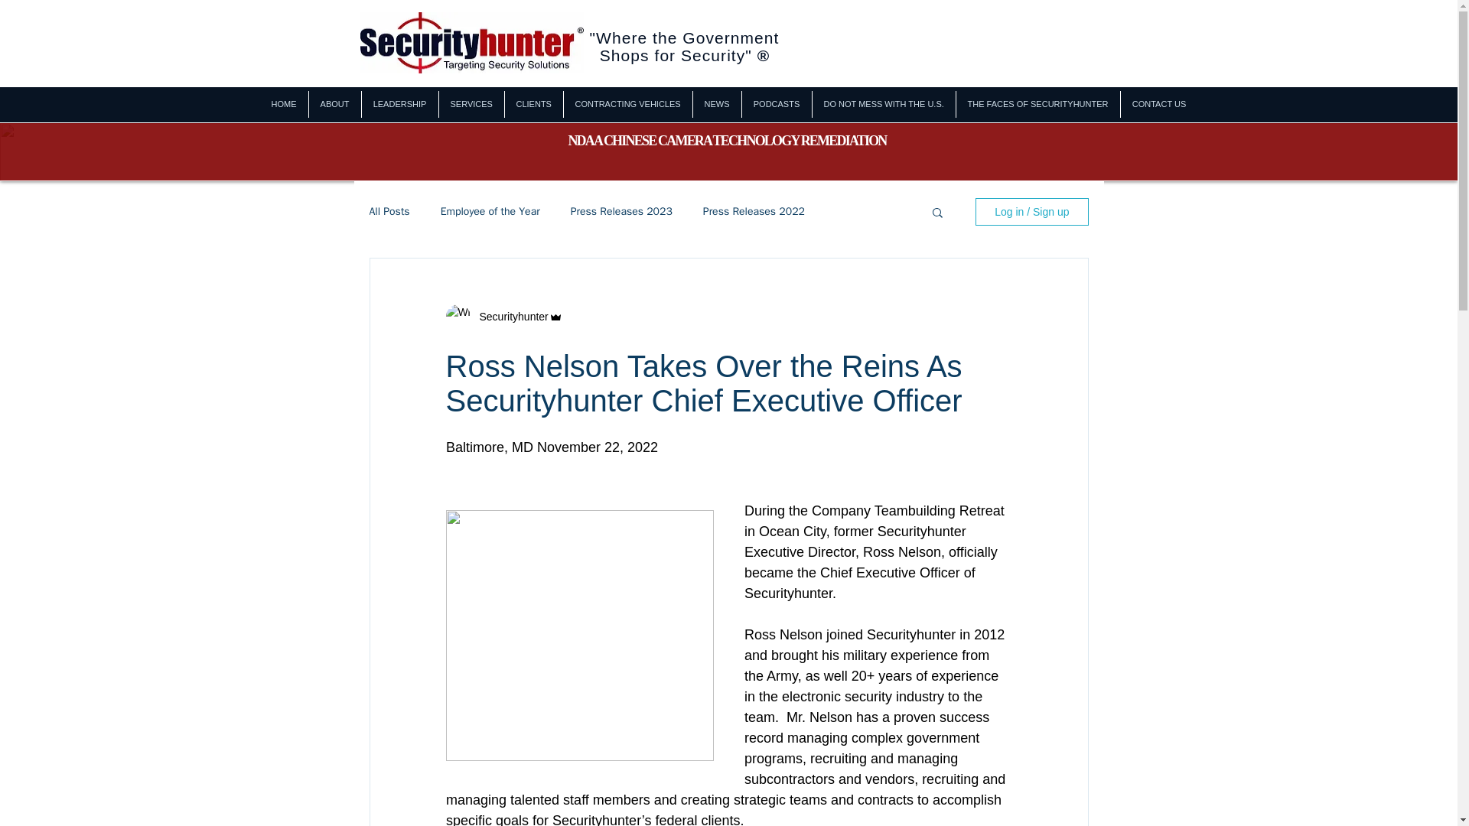 This screenshot has height=826, width=1469. I want to click on THE FACES OF SECURITYHUNTER, so click(1037, 104).